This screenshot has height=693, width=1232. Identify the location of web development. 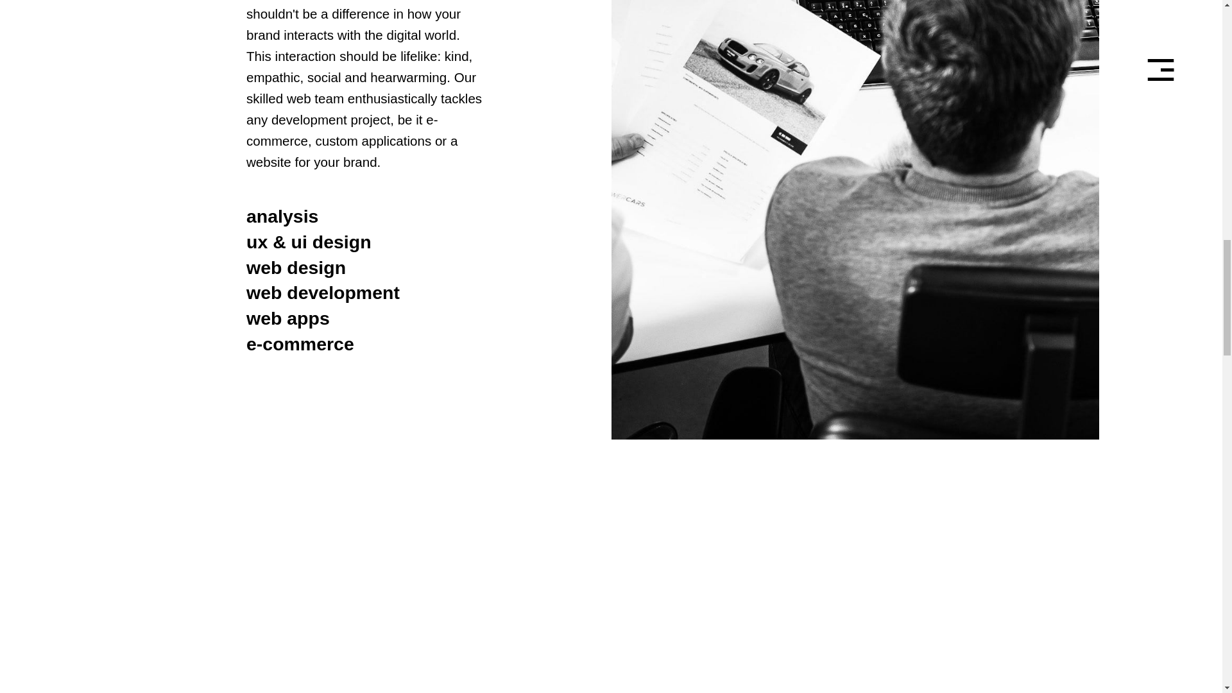
(323, 293).